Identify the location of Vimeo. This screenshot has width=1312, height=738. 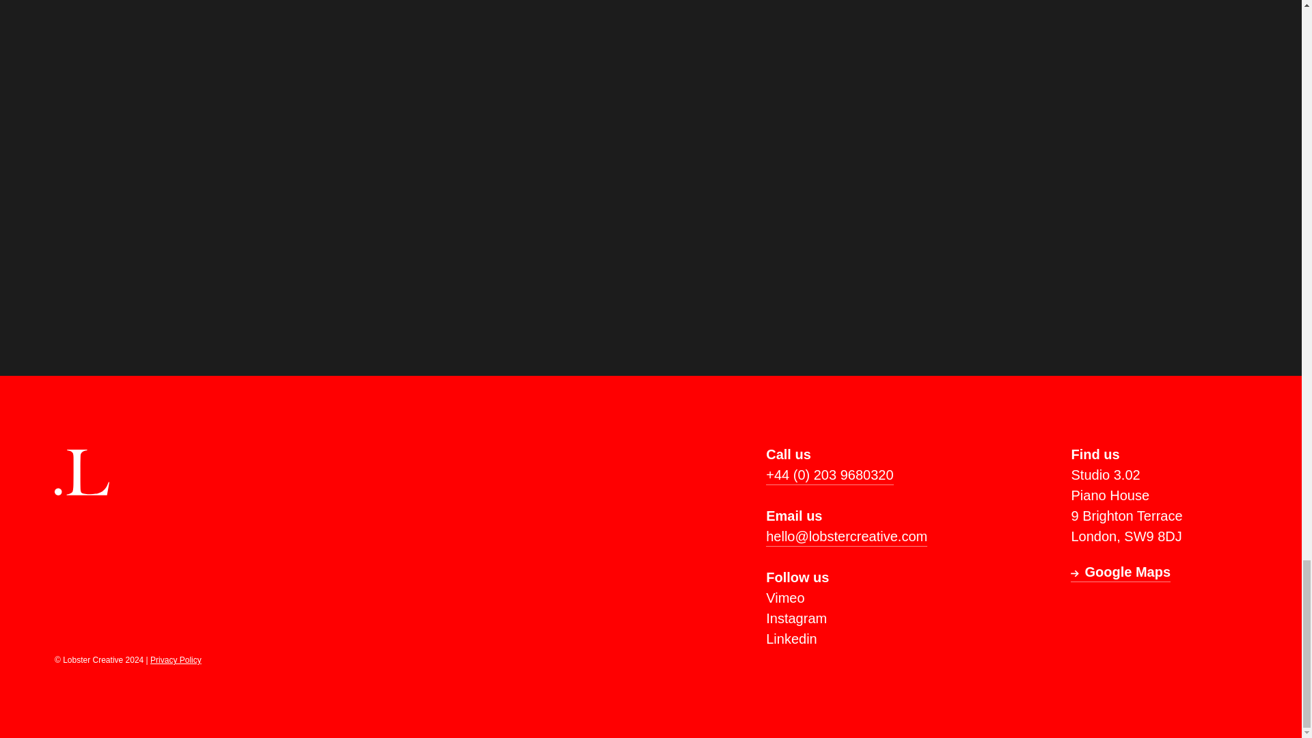
(784, 597).